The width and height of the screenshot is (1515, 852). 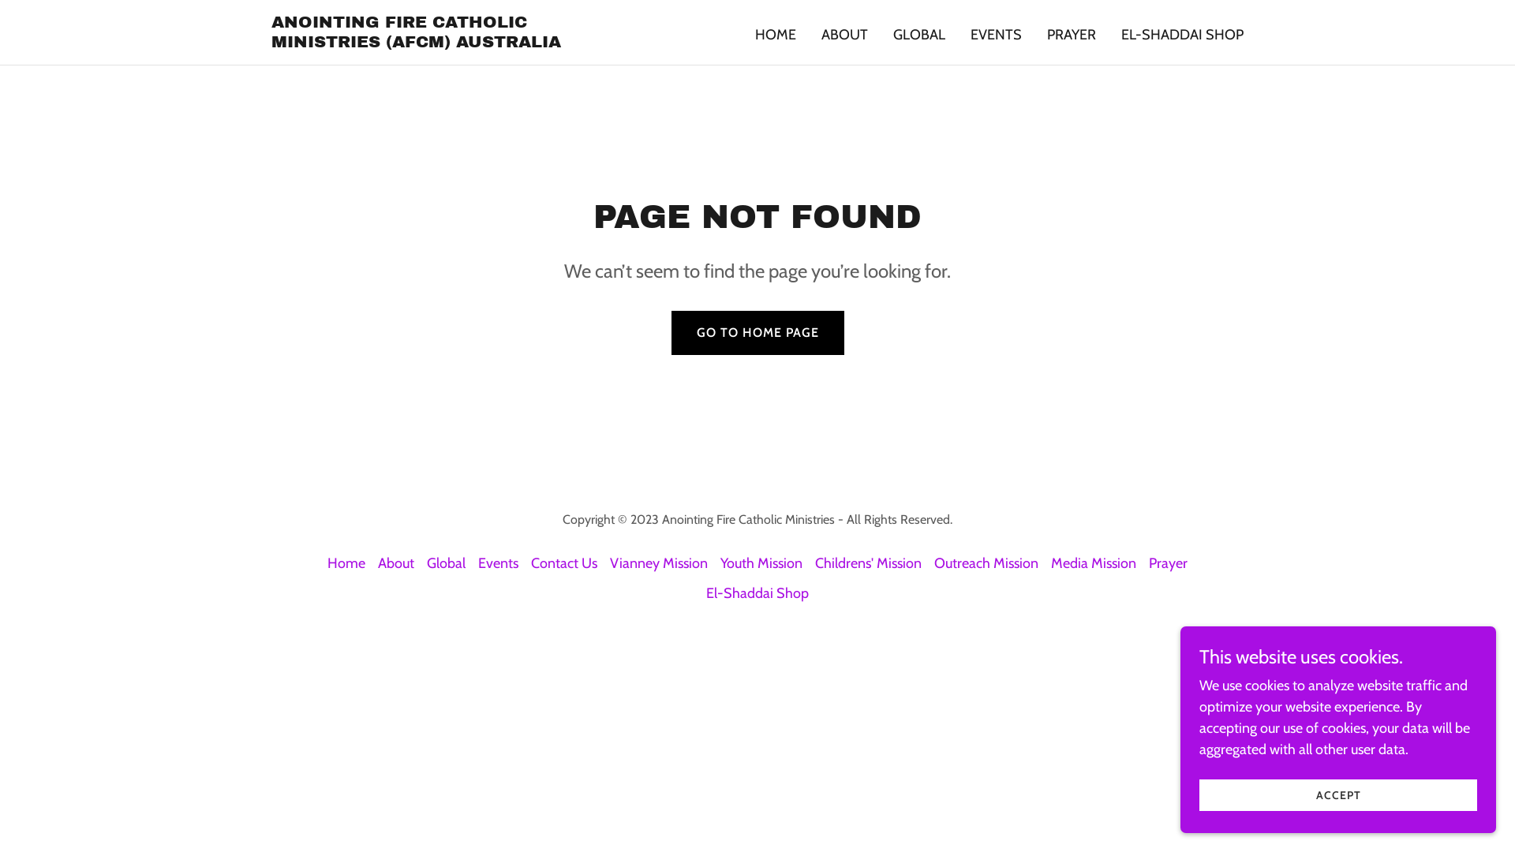 I want to click on Childrens' Mission, so click(x=868, y=563).